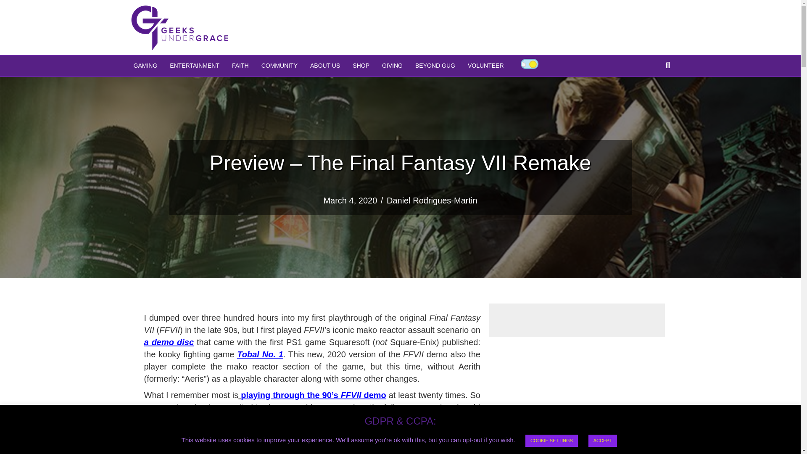 Image resolution: width=807 pixels, height=454 pixels. I want to click on GAMING, so click(145, 66).